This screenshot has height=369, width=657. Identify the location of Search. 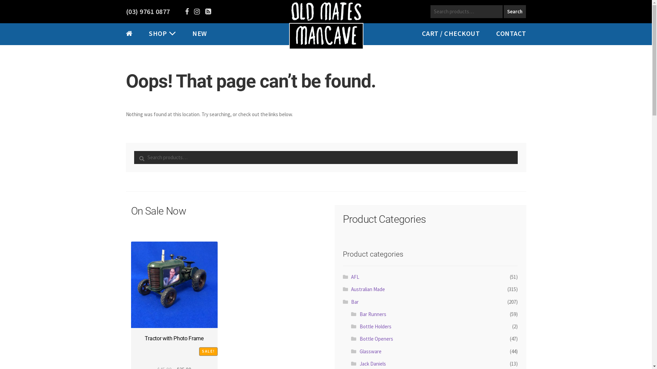
(134, 151).